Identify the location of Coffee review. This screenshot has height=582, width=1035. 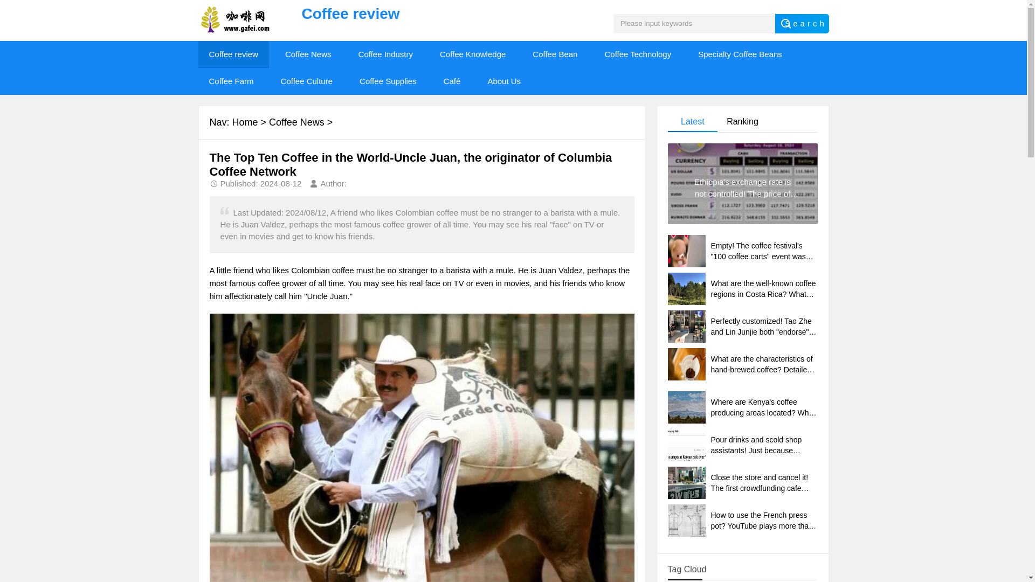
(234, 54).